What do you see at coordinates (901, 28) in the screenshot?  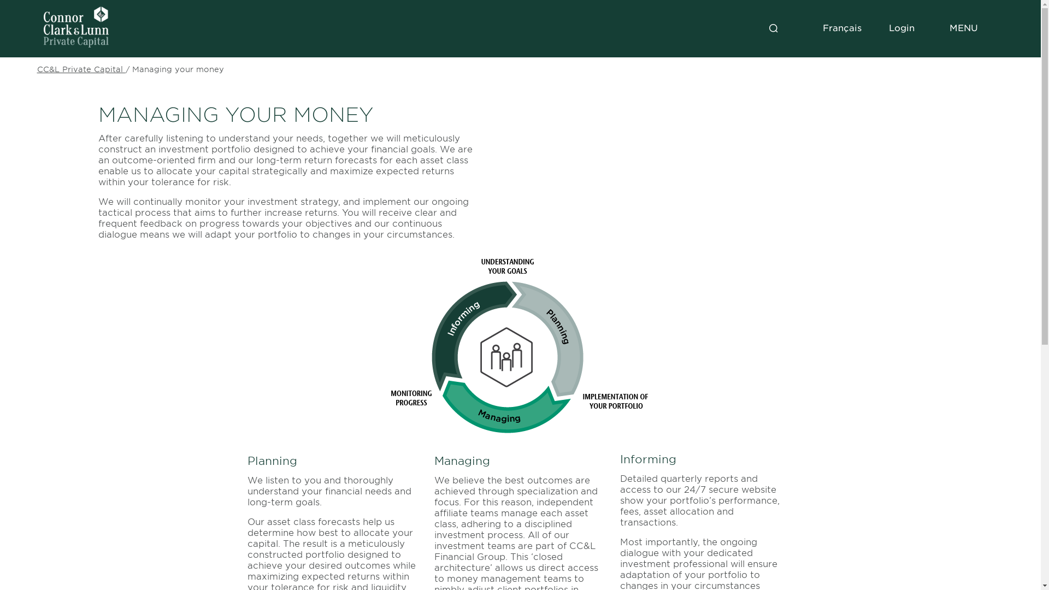 I see `Login` at bounding box center [901, 28].